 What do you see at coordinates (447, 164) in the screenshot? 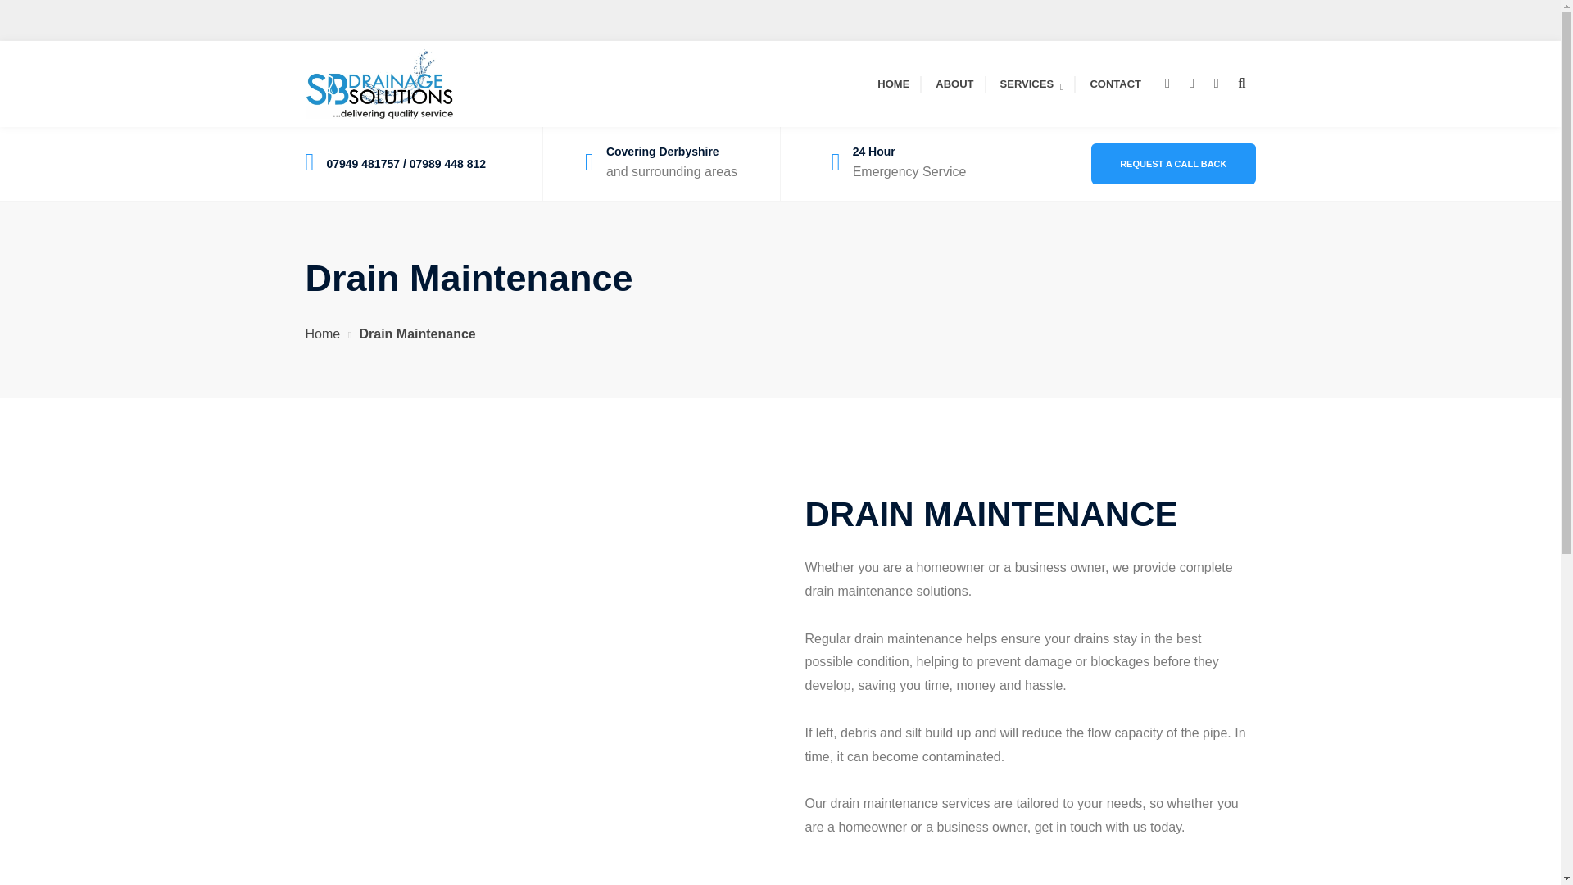
I see `07989 448 812` at bounding box center [447, 164].